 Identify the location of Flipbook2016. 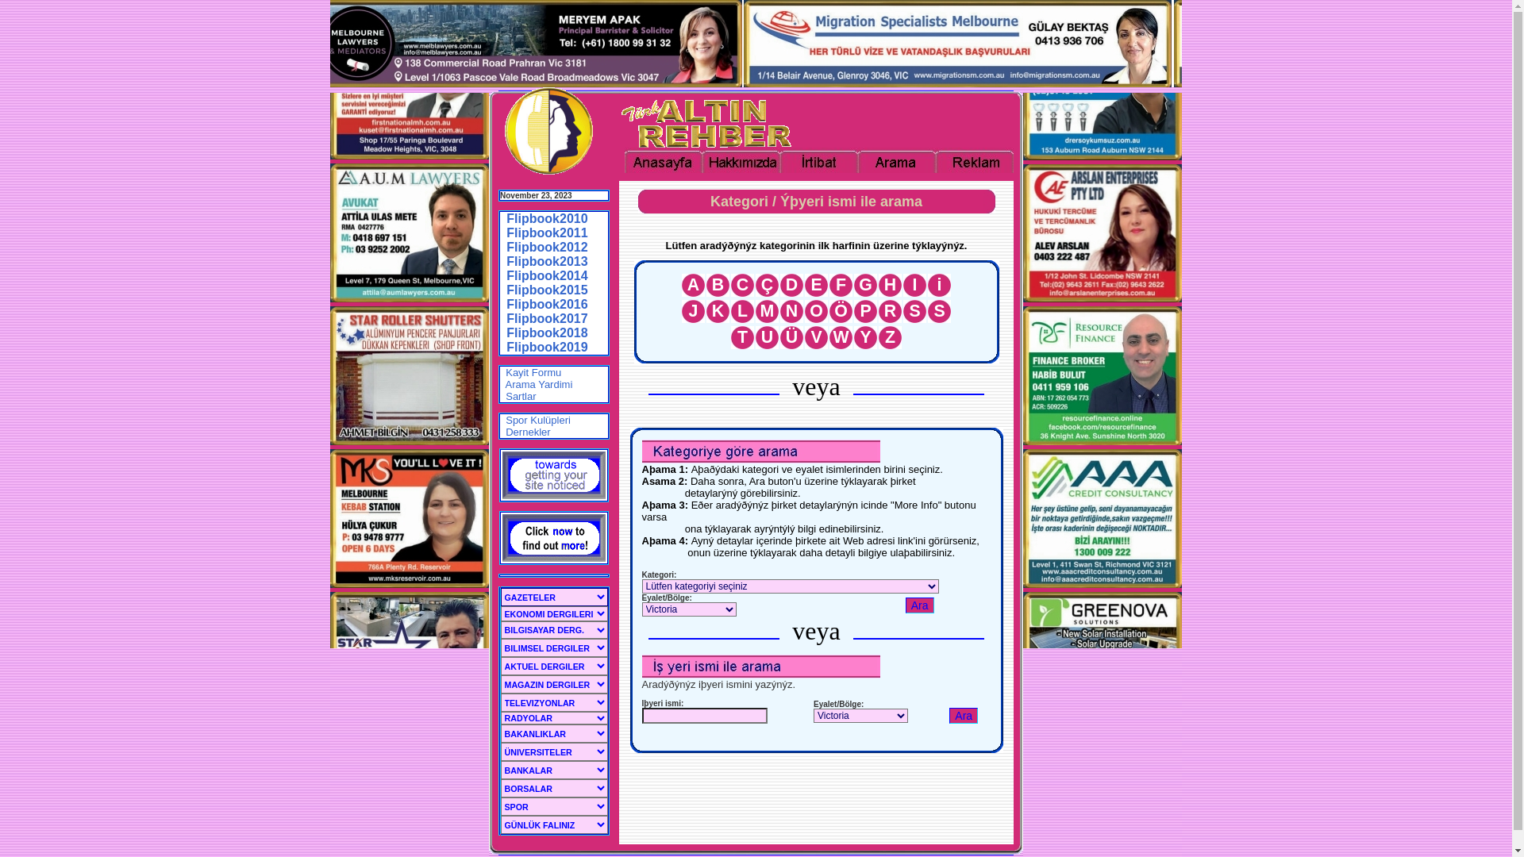
(547, 305).